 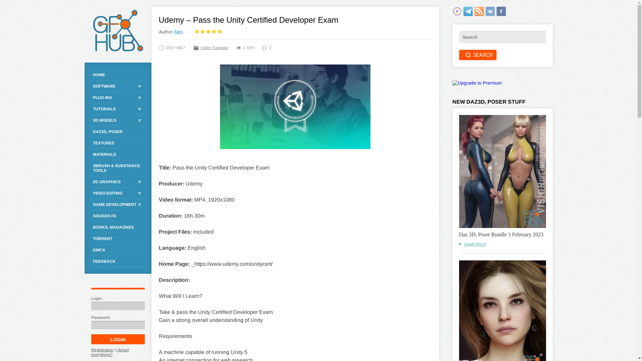 I want to click on Login:, so click(x=118, y=306).